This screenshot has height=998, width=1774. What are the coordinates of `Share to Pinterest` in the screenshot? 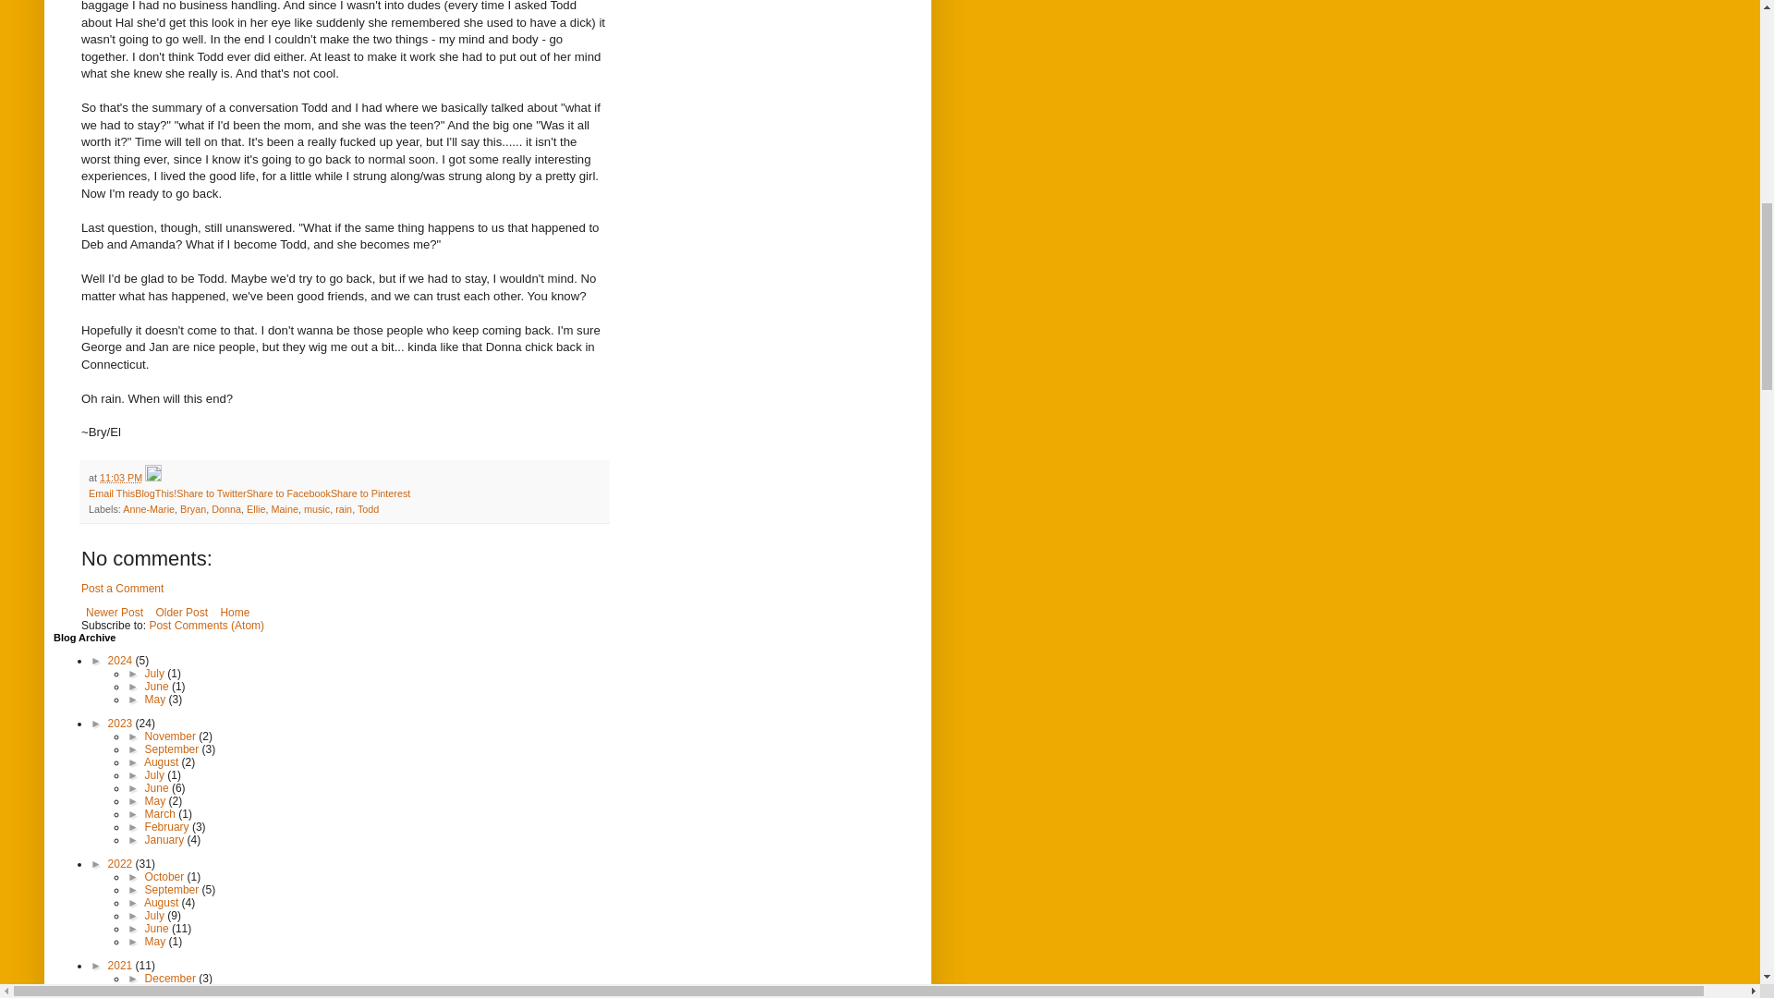 It's located at (370, 493).